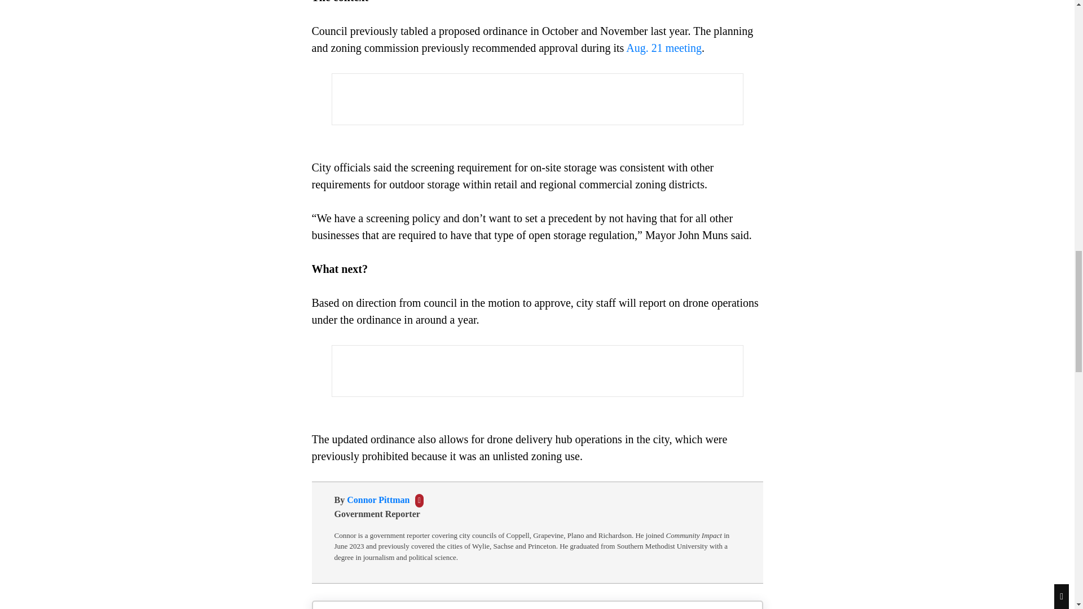  What do you see at coordinates (536, 371) in the screenshot?
I see `3rd party ad content` at bounding box center [536, 371].